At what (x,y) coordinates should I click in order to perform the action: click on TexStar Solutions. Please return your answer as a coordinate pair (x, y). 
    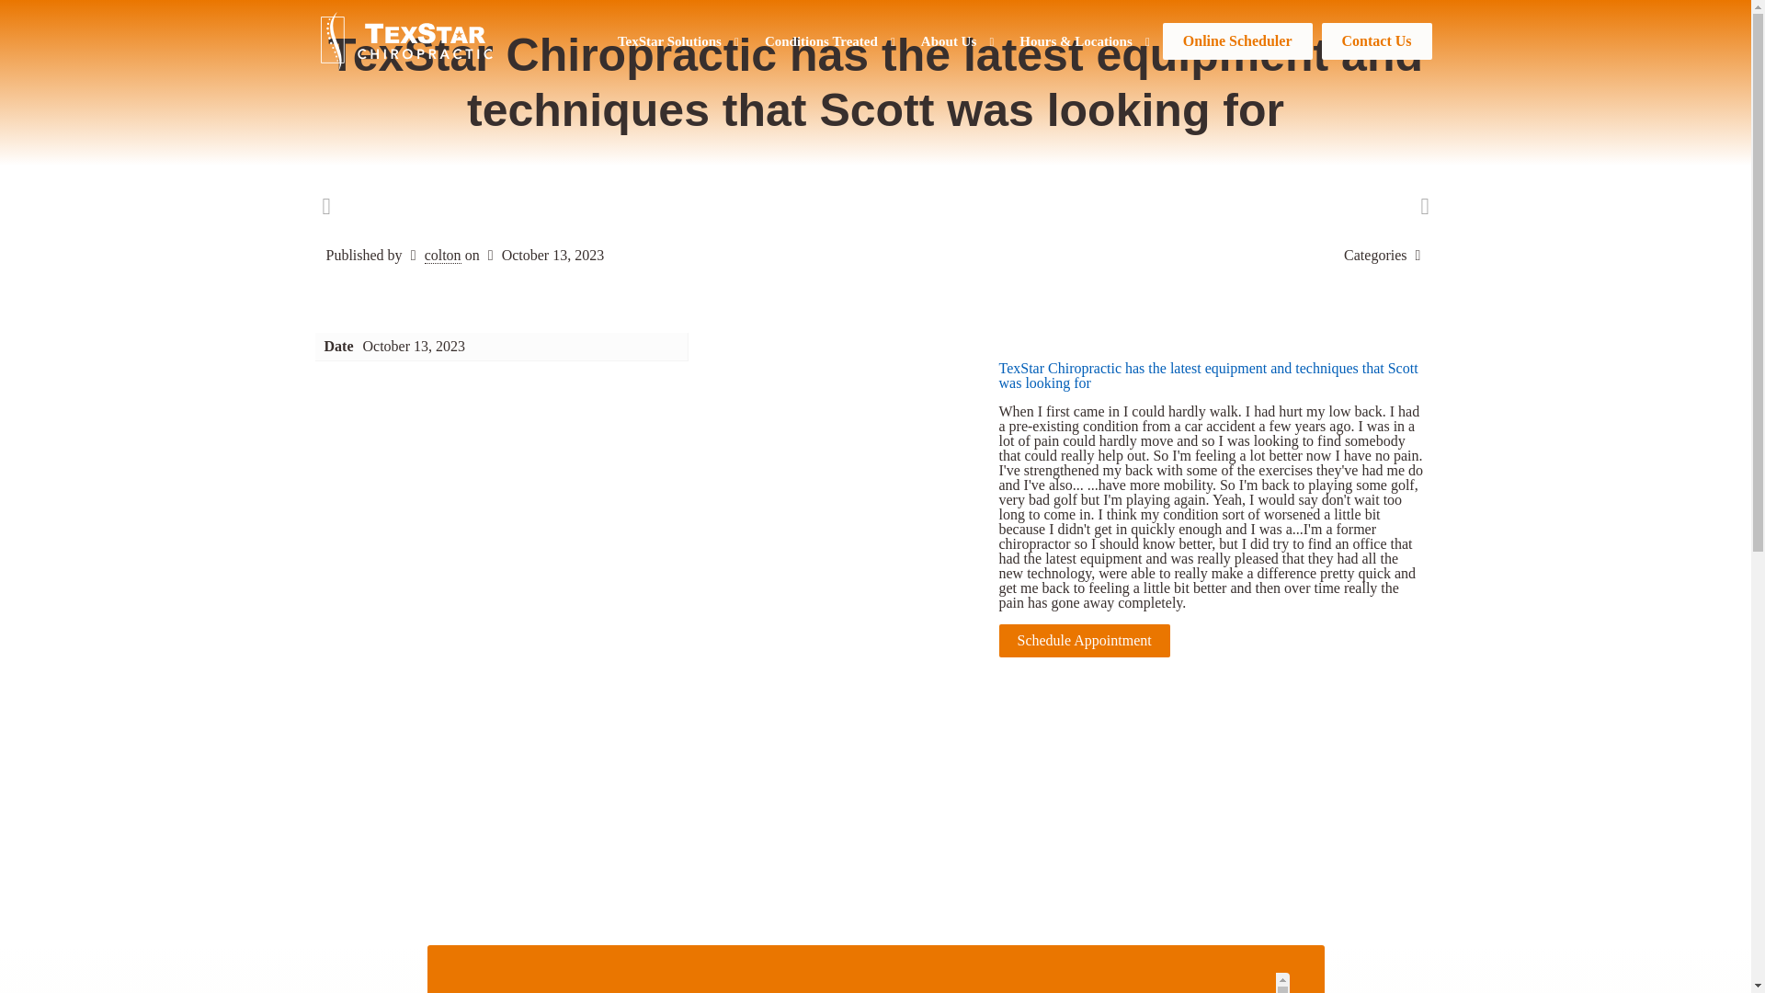
    Looking at the image, I should click on (680, 40).